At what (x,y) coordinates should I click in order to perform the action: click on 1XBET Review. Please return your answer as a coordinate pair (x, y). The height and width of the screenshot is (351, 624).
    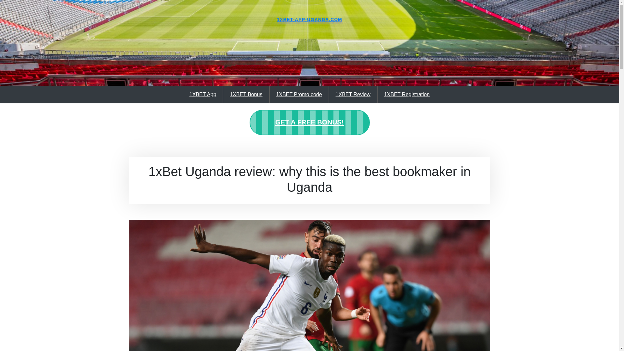
    Looking at the image, I should click on (353, 95).